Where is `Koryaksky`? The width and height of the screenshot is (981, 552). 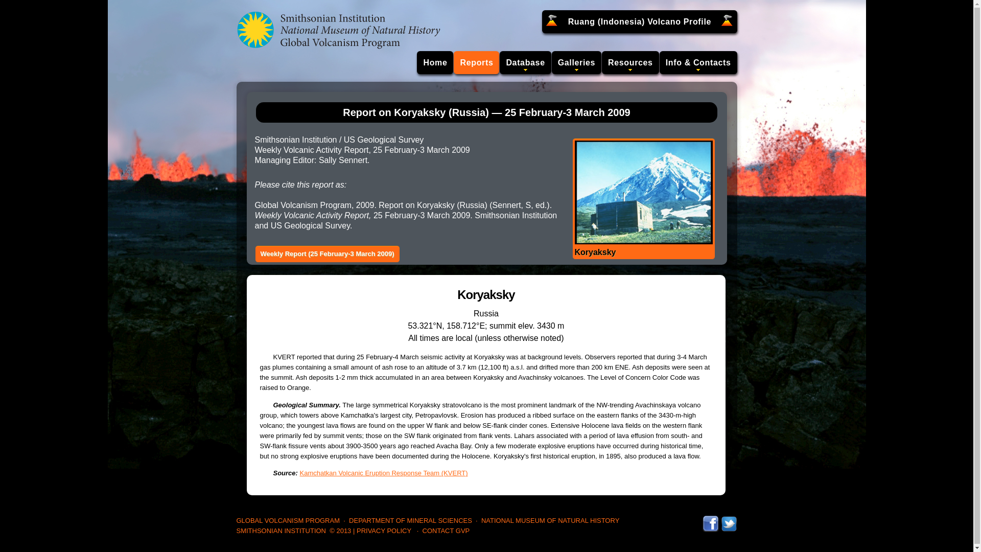 Koryaksky is located at coordinates (643, 199).